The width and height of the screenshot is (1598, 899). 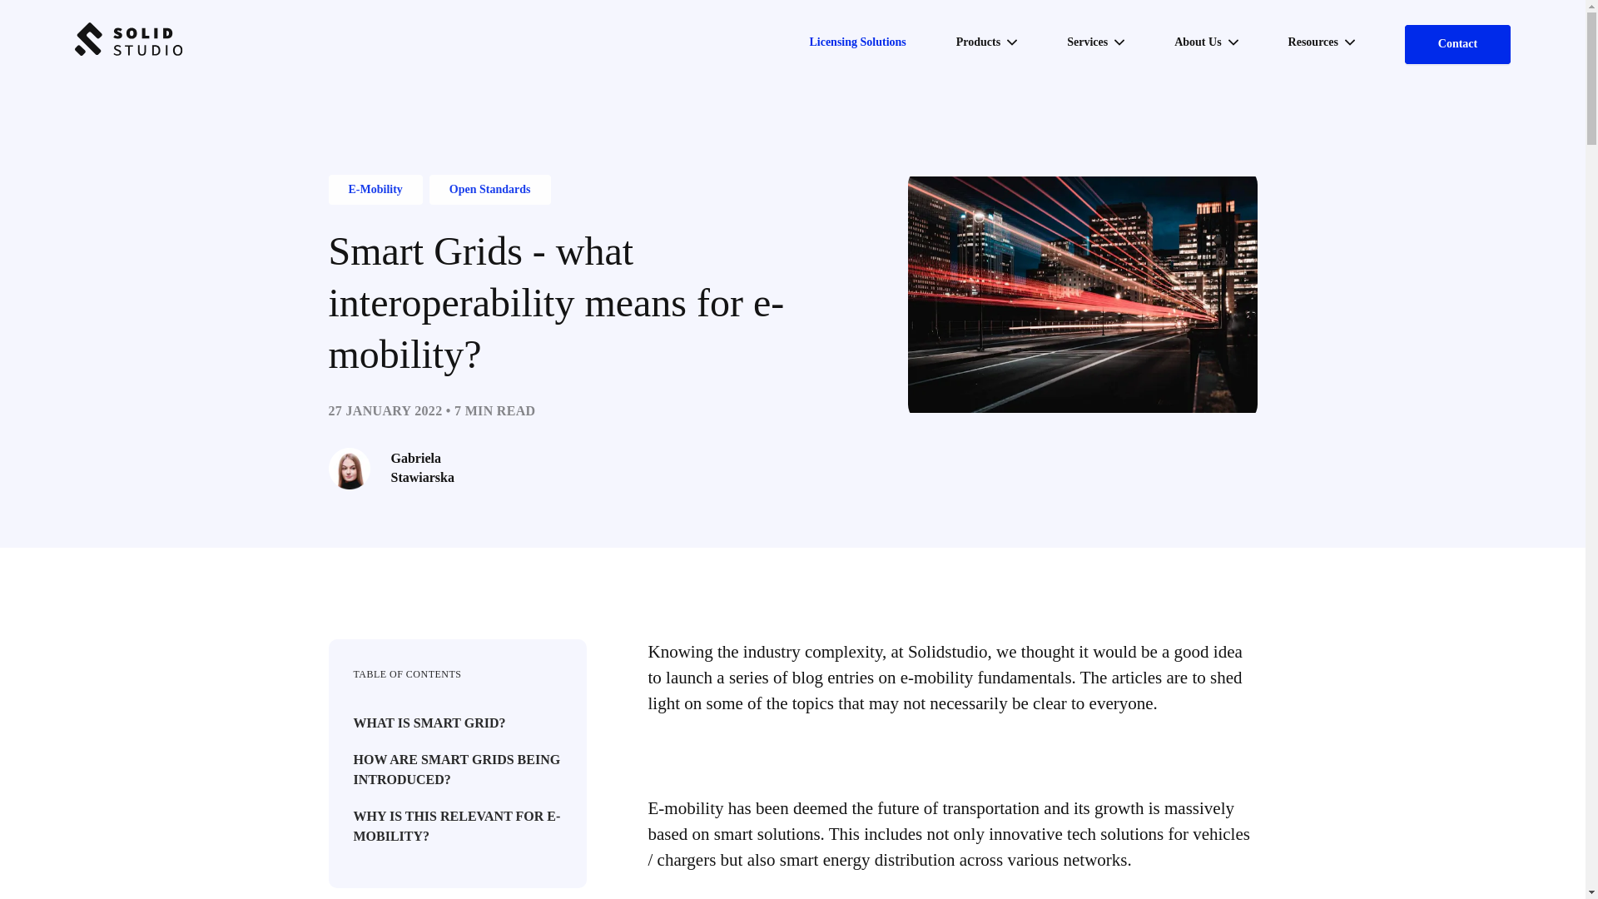 I want to click on Open Standards, so click(x=489, y=190).